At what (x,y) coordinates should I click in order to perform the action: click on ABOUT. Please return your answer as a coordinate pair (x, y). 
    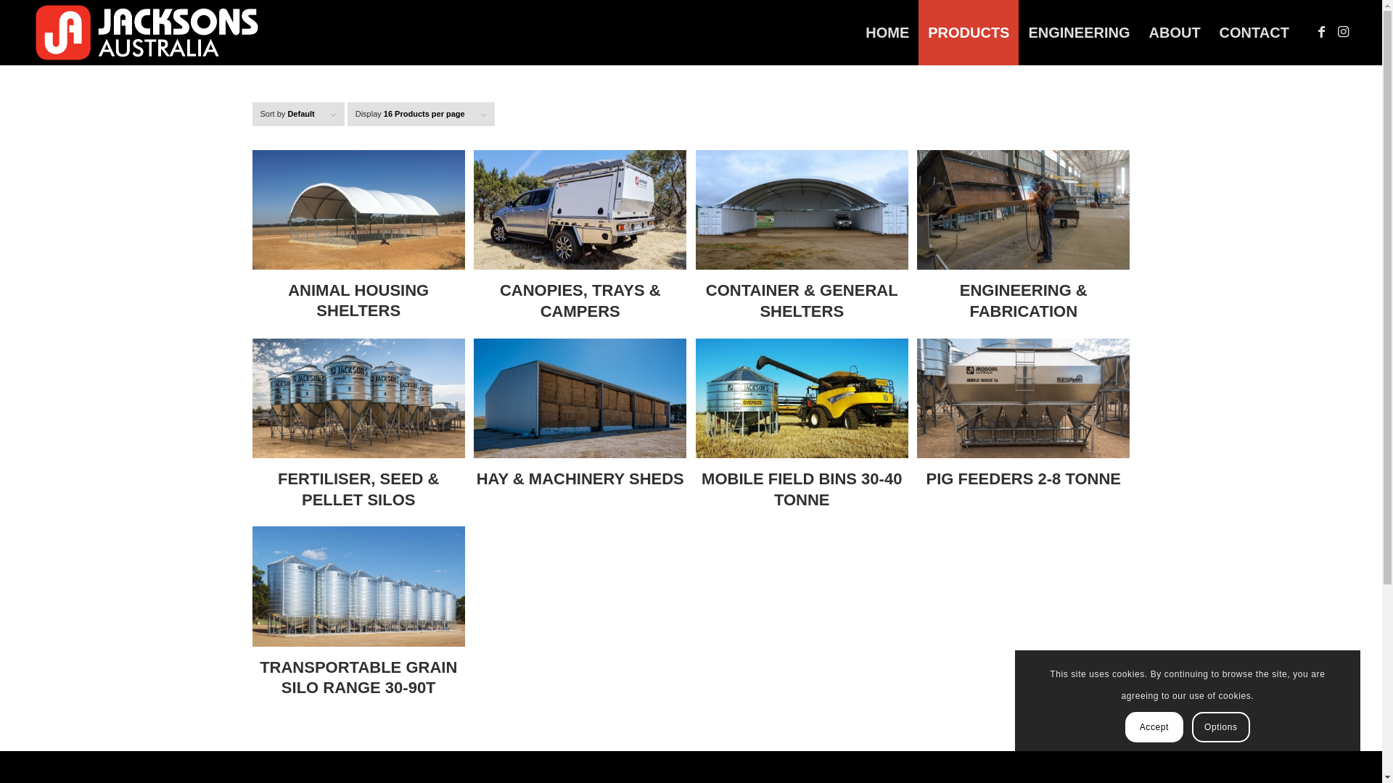
    Looking at the image, I should click on (1174, 33).